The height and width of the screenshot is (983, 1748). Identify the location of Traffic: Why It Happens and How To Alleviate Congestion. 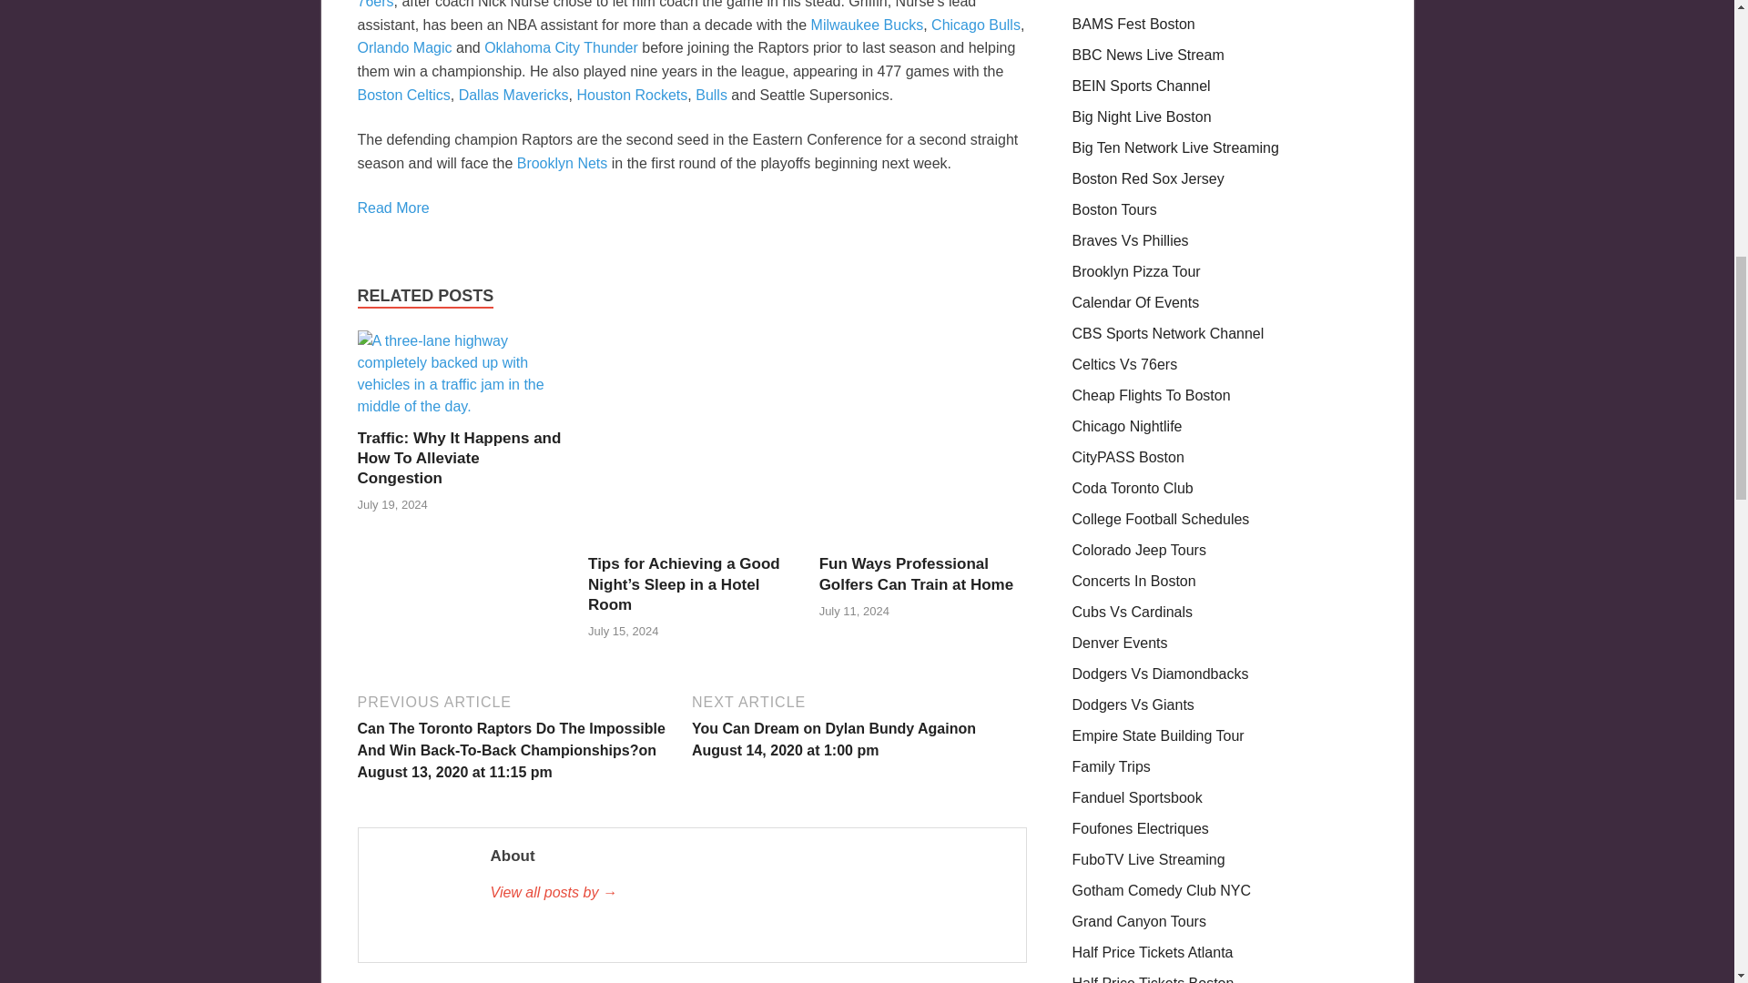
(461, 406).